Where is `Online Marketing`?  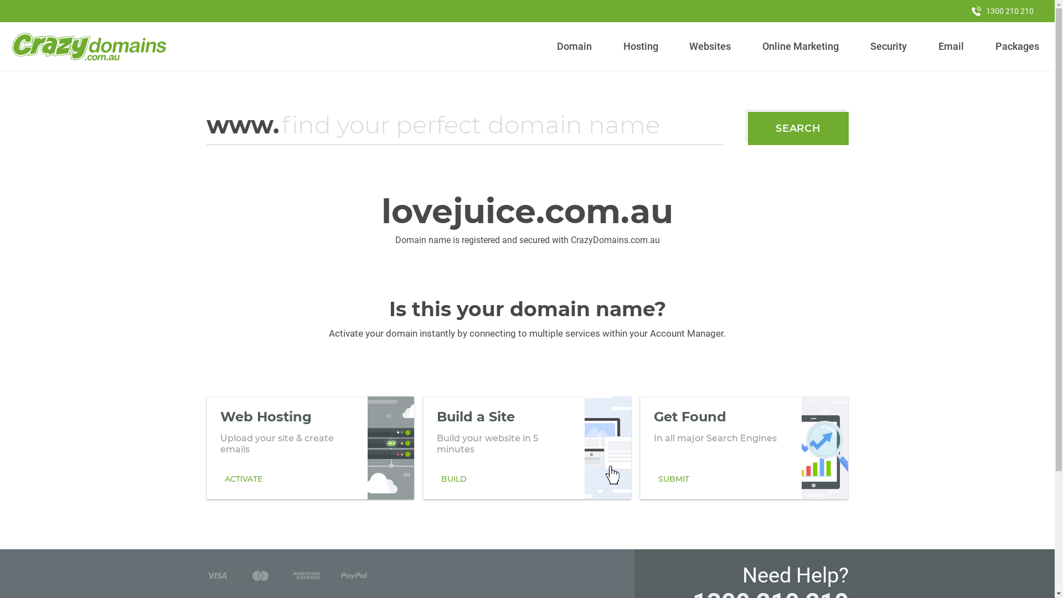
Online Marketing is located at coordinates (801, 47).